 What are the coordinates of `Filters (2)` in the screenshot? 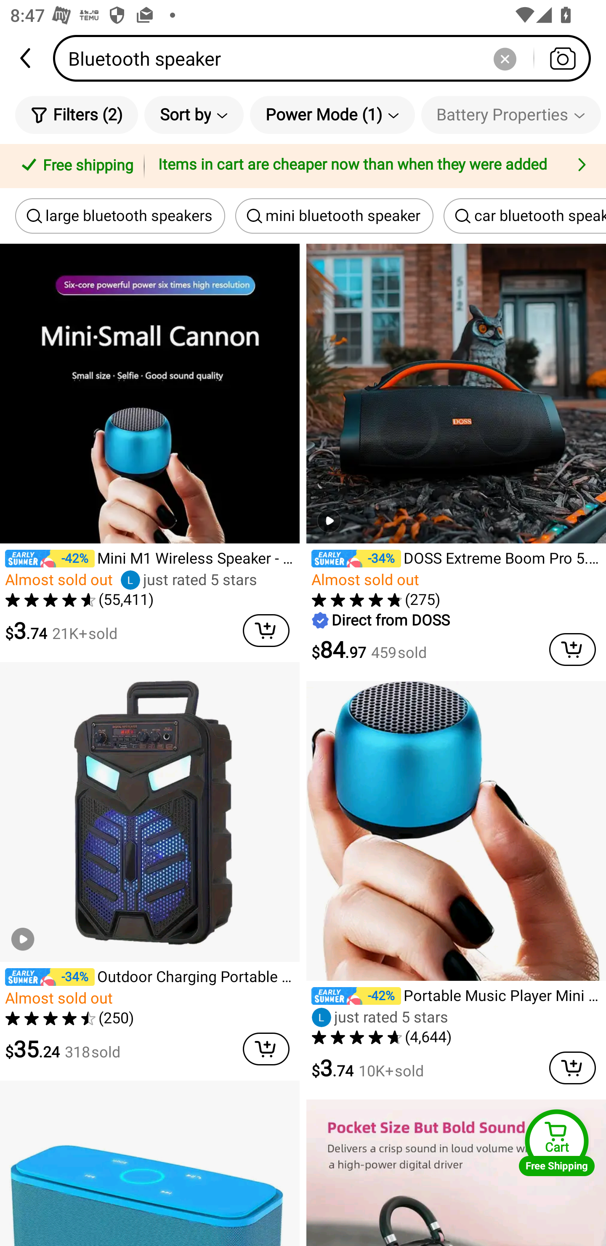 It's located at (77, 114).